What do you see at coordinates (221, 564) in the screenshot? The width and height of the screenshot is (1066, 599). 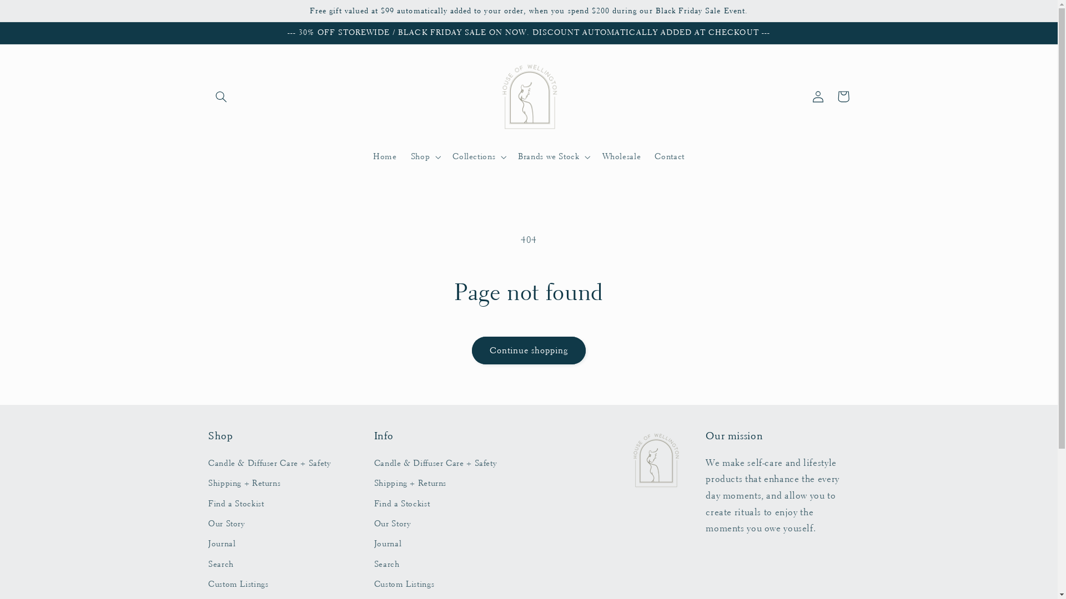 I see `Search` at bounding box center [221, 564].